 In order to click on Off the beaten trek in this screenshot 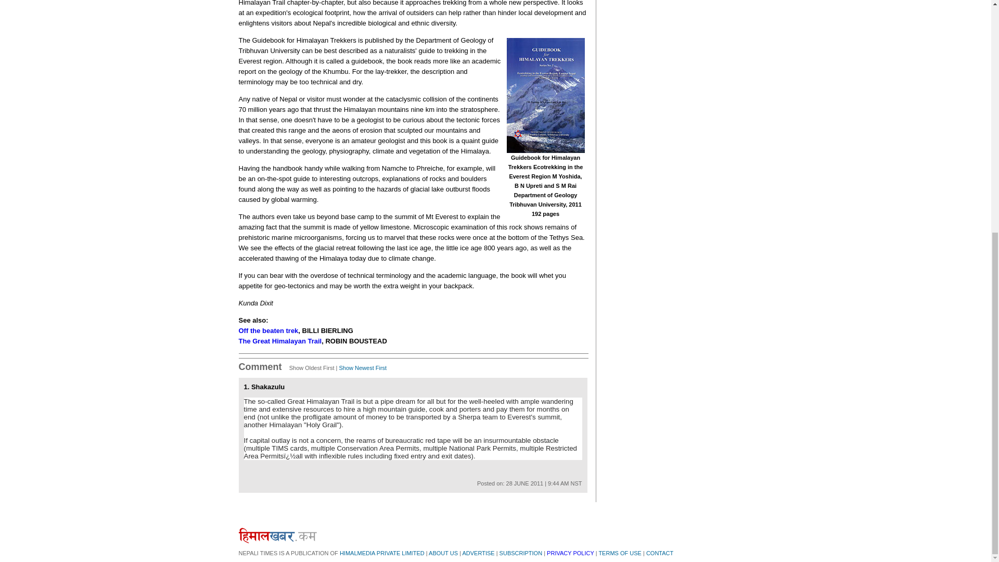, I will do `click(268, 330)`.